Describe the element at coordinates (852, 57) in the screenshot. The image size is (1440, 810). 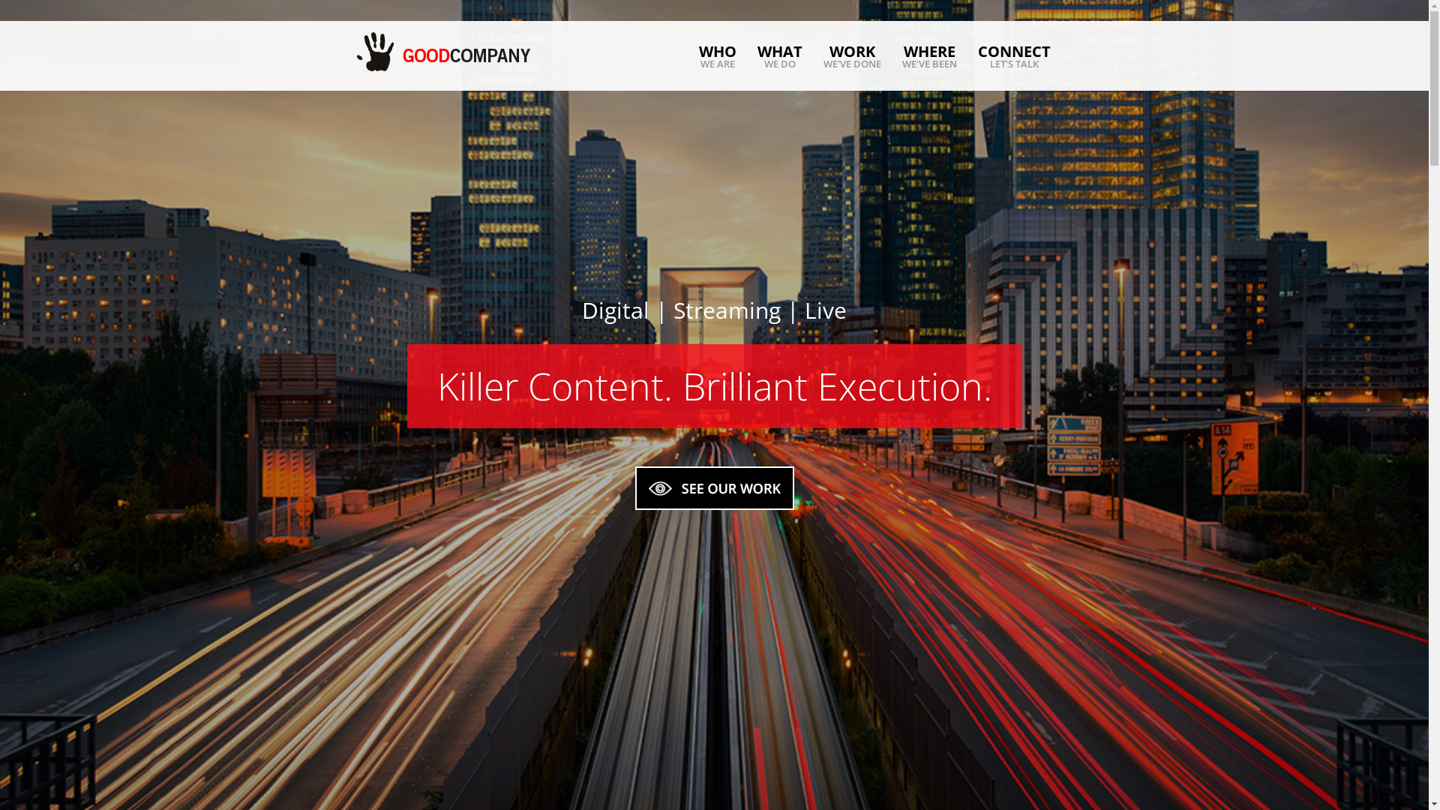
I see `WORK
WE'VE DONE` at that location.